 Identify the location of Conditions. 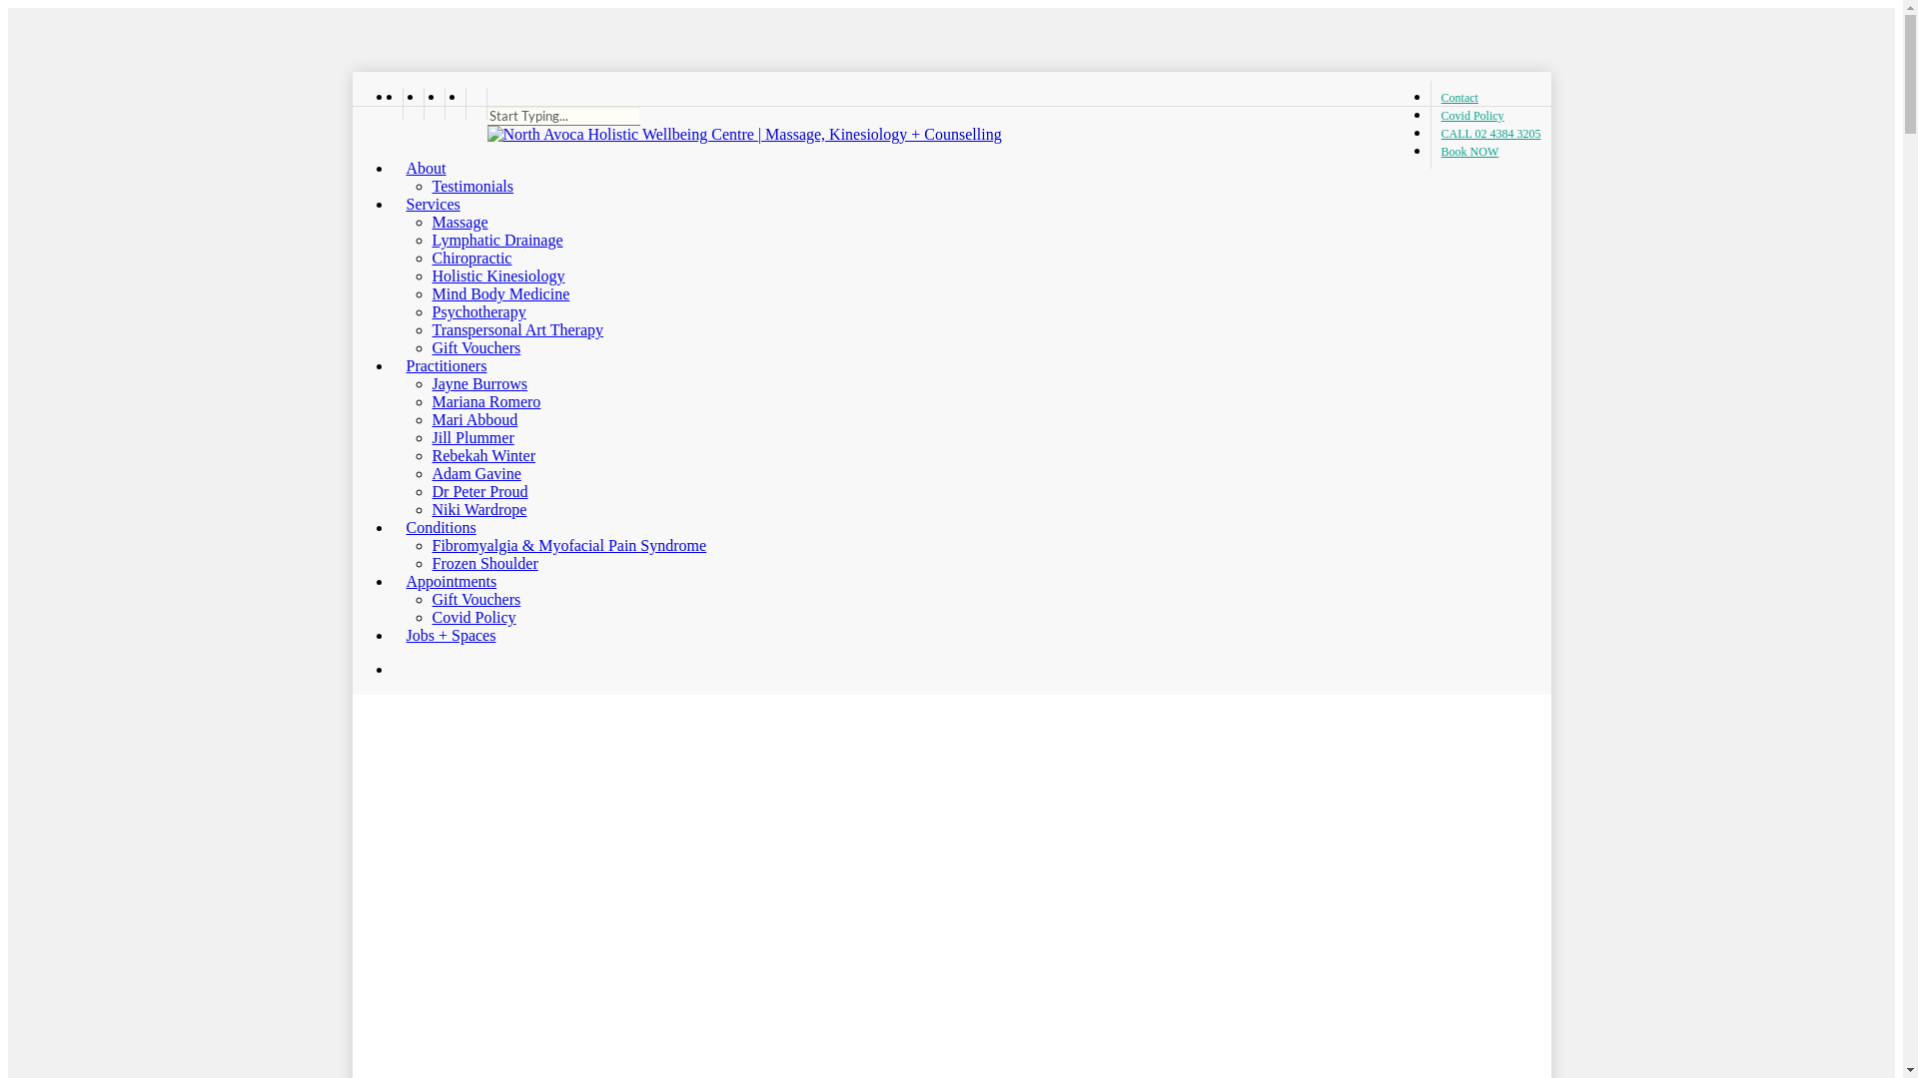
(434, 527).